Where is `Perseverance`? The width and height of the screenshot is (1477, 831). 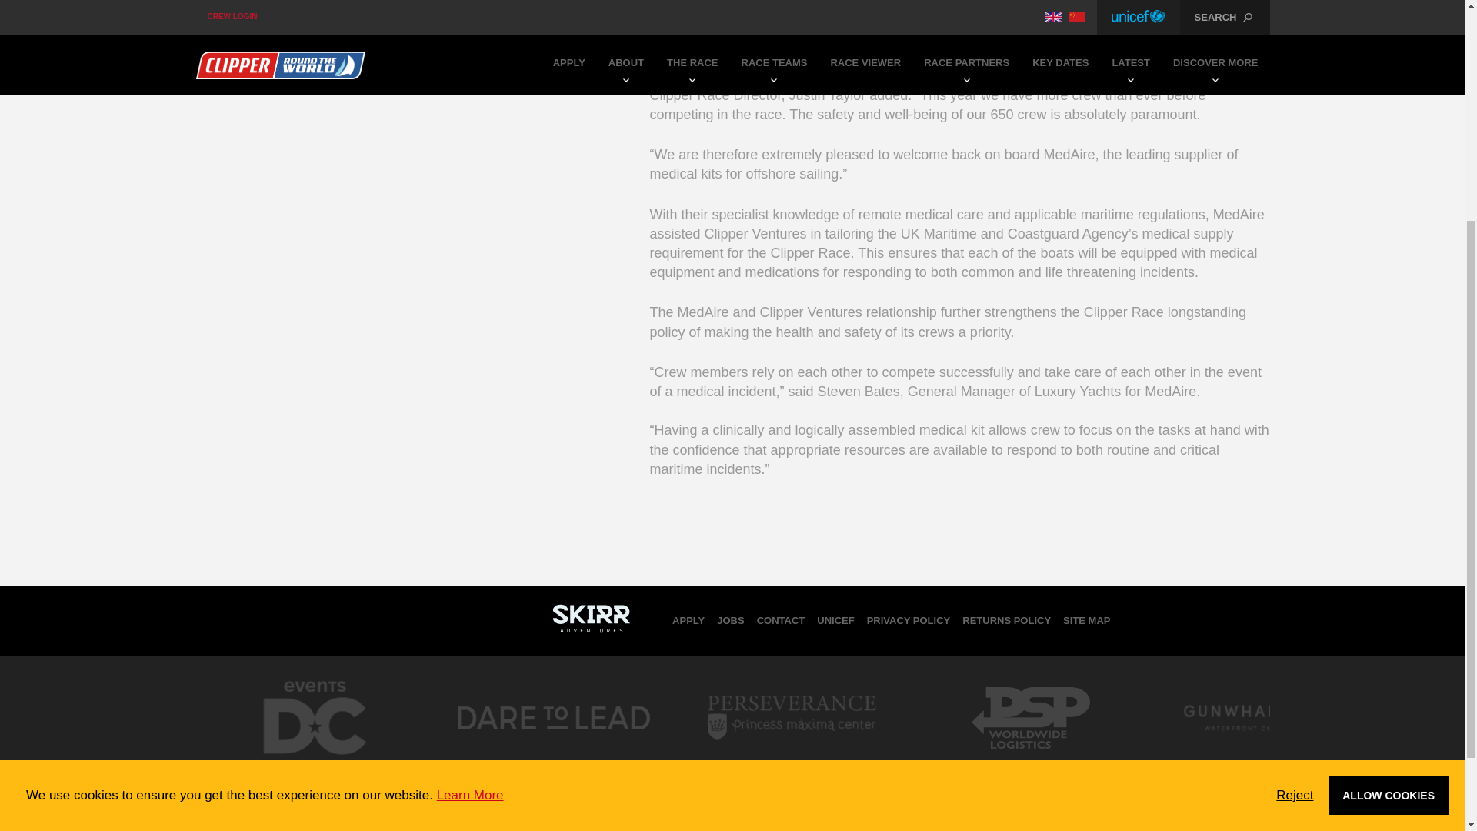
Perseverance is located at coordinates (791, 763).